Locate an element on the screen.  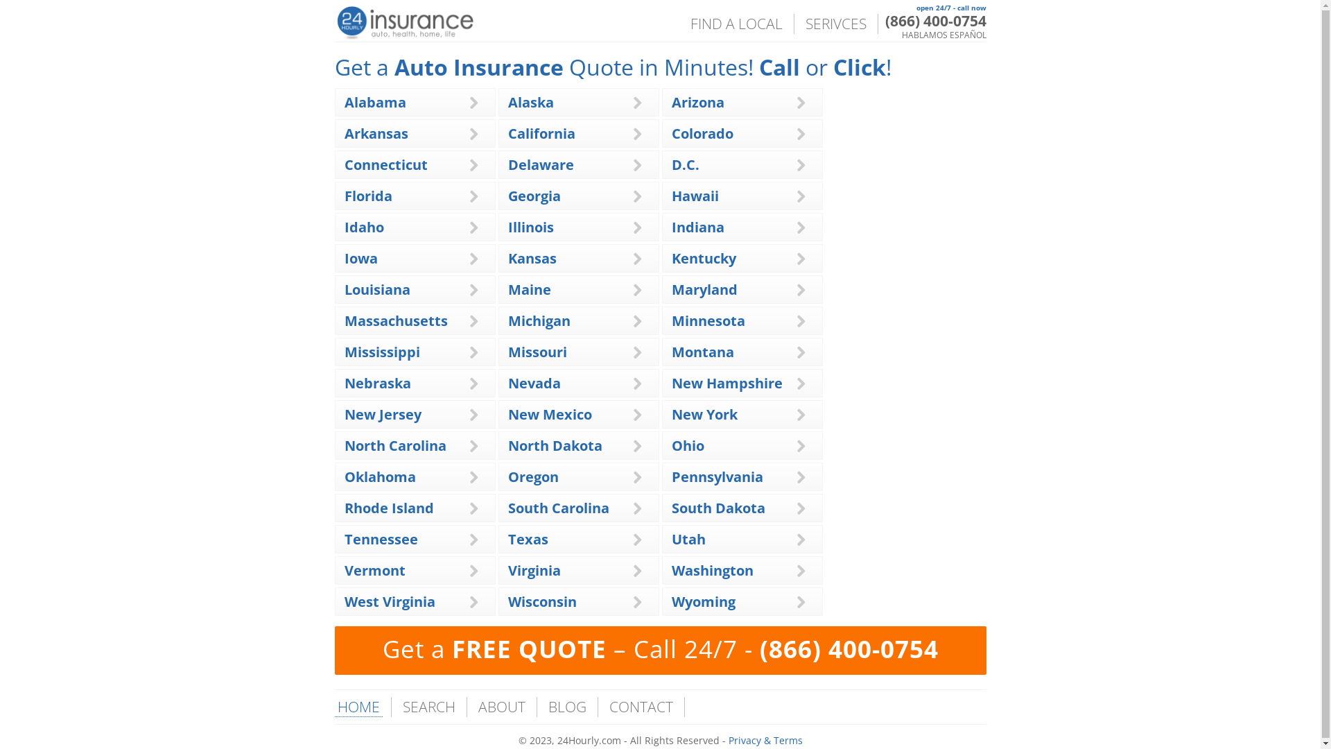
SERIVCES is located at coordinates (836, 24).